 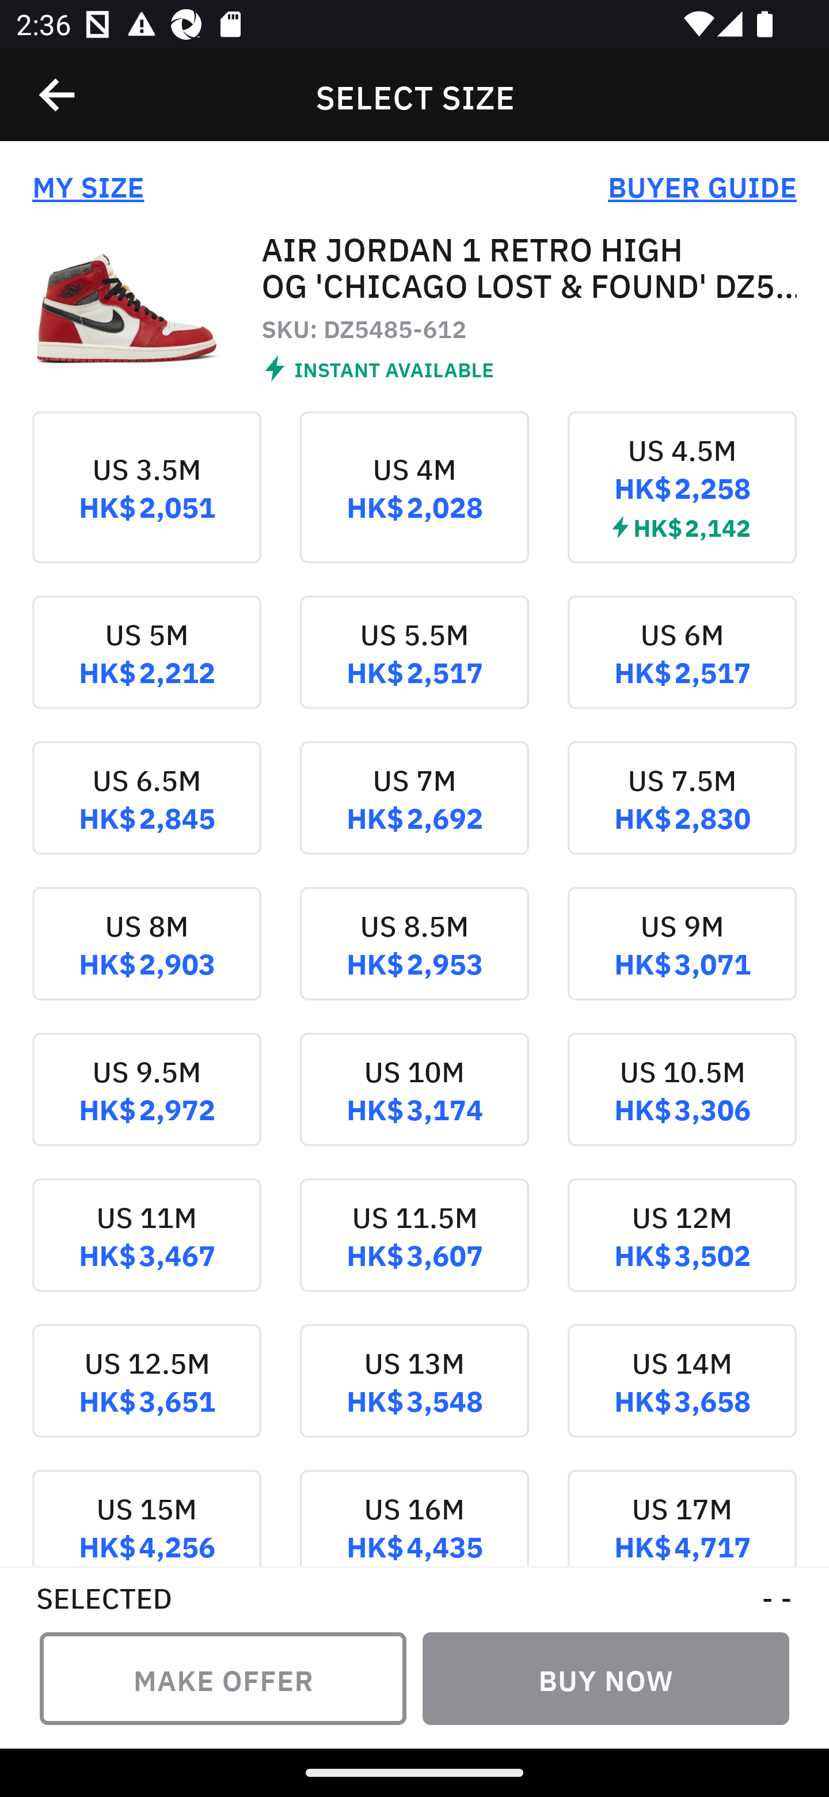 What do you see at coordinates (146, 1397) in the screenshot?
I see `US 12.5M HK$ 3,651` at bounding box center [146, 1397].